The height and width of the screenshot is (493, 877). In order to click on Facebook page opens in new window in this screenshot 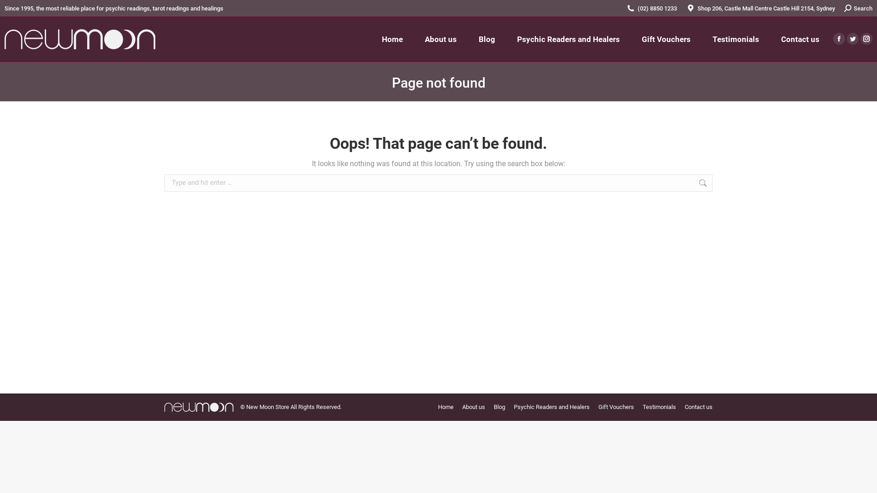, I will do `click(839, 39)`.